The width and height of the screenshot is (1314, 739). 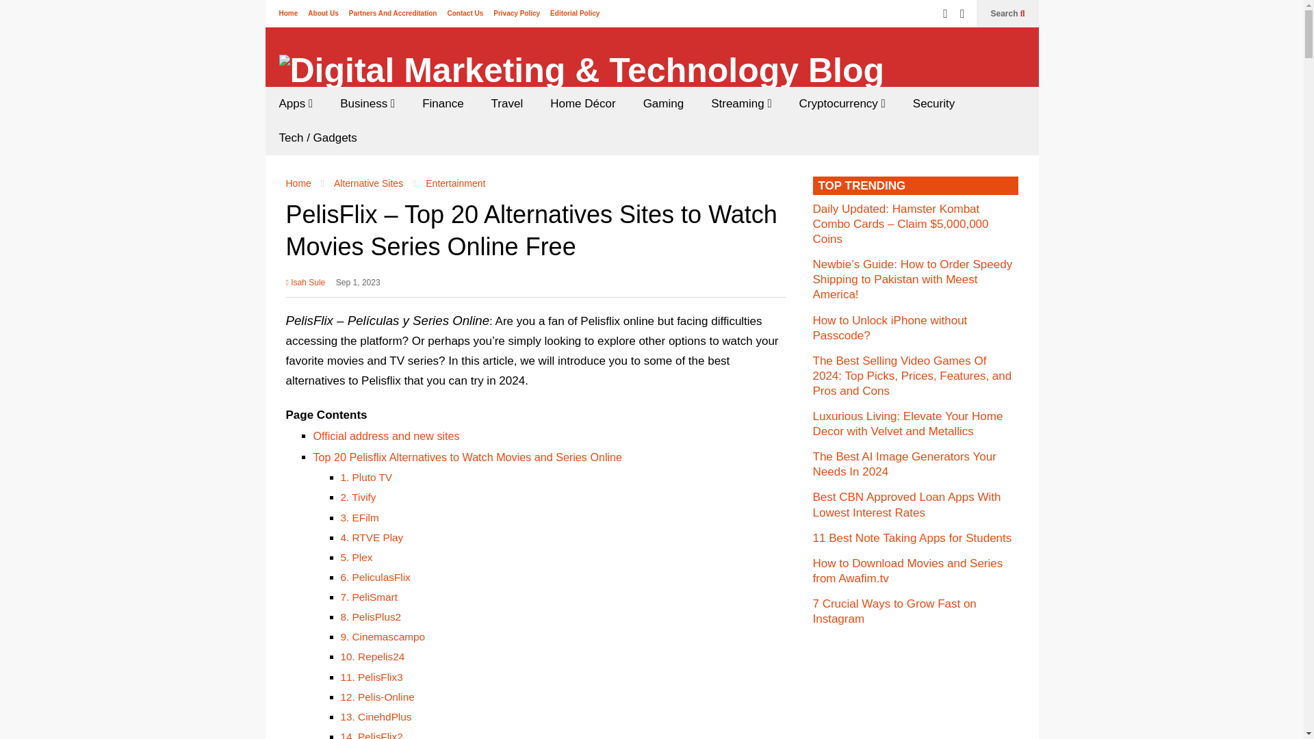 I want to click on Contact Us, so click(x=465, y=13).